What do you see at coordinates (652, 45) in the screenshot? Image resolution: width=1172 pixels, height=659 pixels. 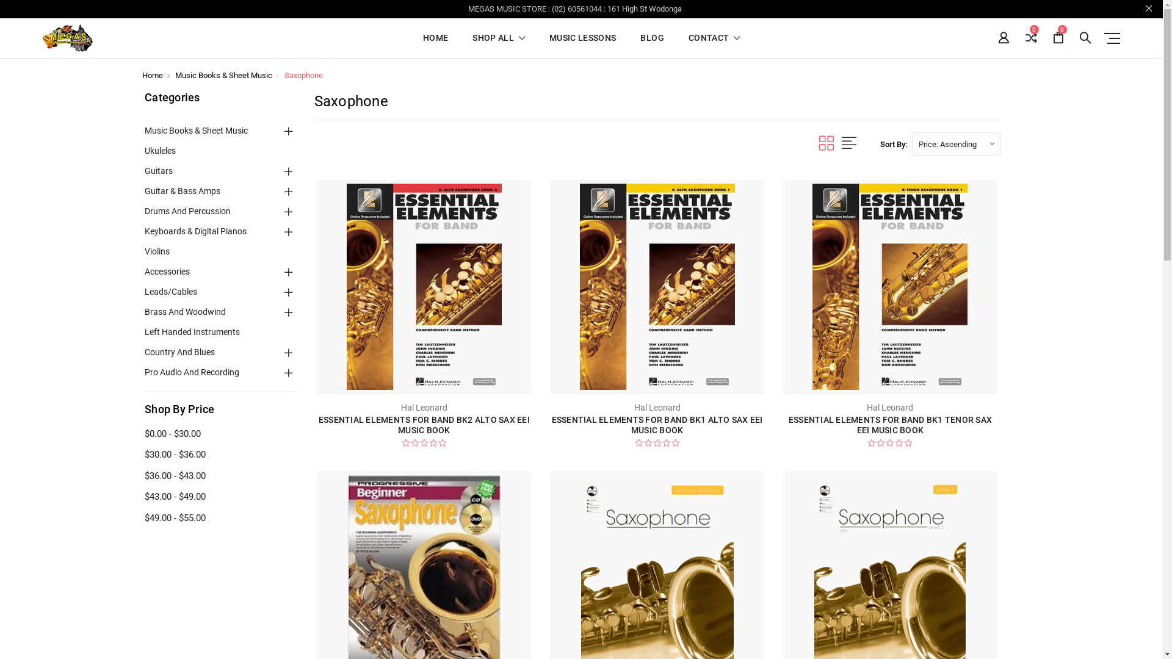 I see `BLOG` at bounding box center [652, 45].